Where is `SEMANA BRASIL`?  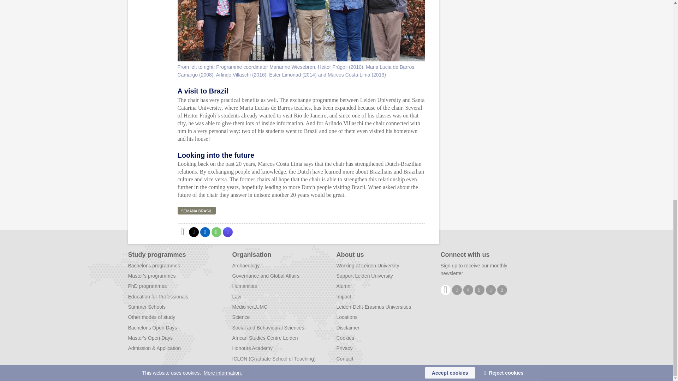 SEMANA BRASIL is located at coordinates (196, 211).